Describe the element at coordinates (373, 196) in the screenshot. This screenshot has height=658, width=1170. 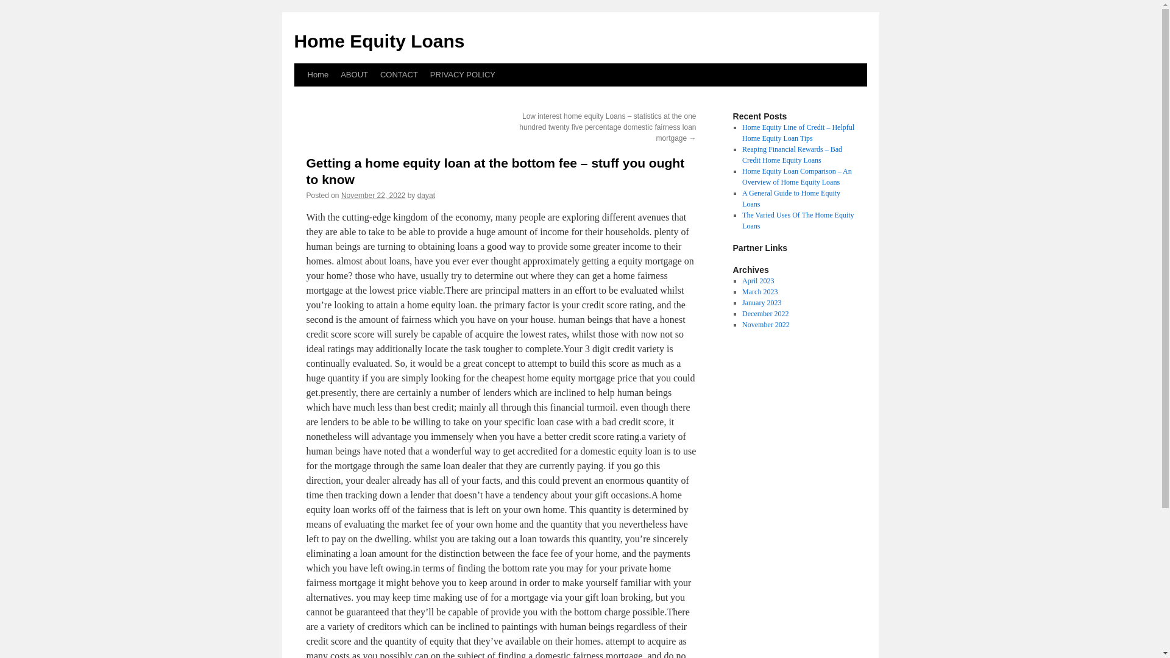
I see `11:36 am` at that location.